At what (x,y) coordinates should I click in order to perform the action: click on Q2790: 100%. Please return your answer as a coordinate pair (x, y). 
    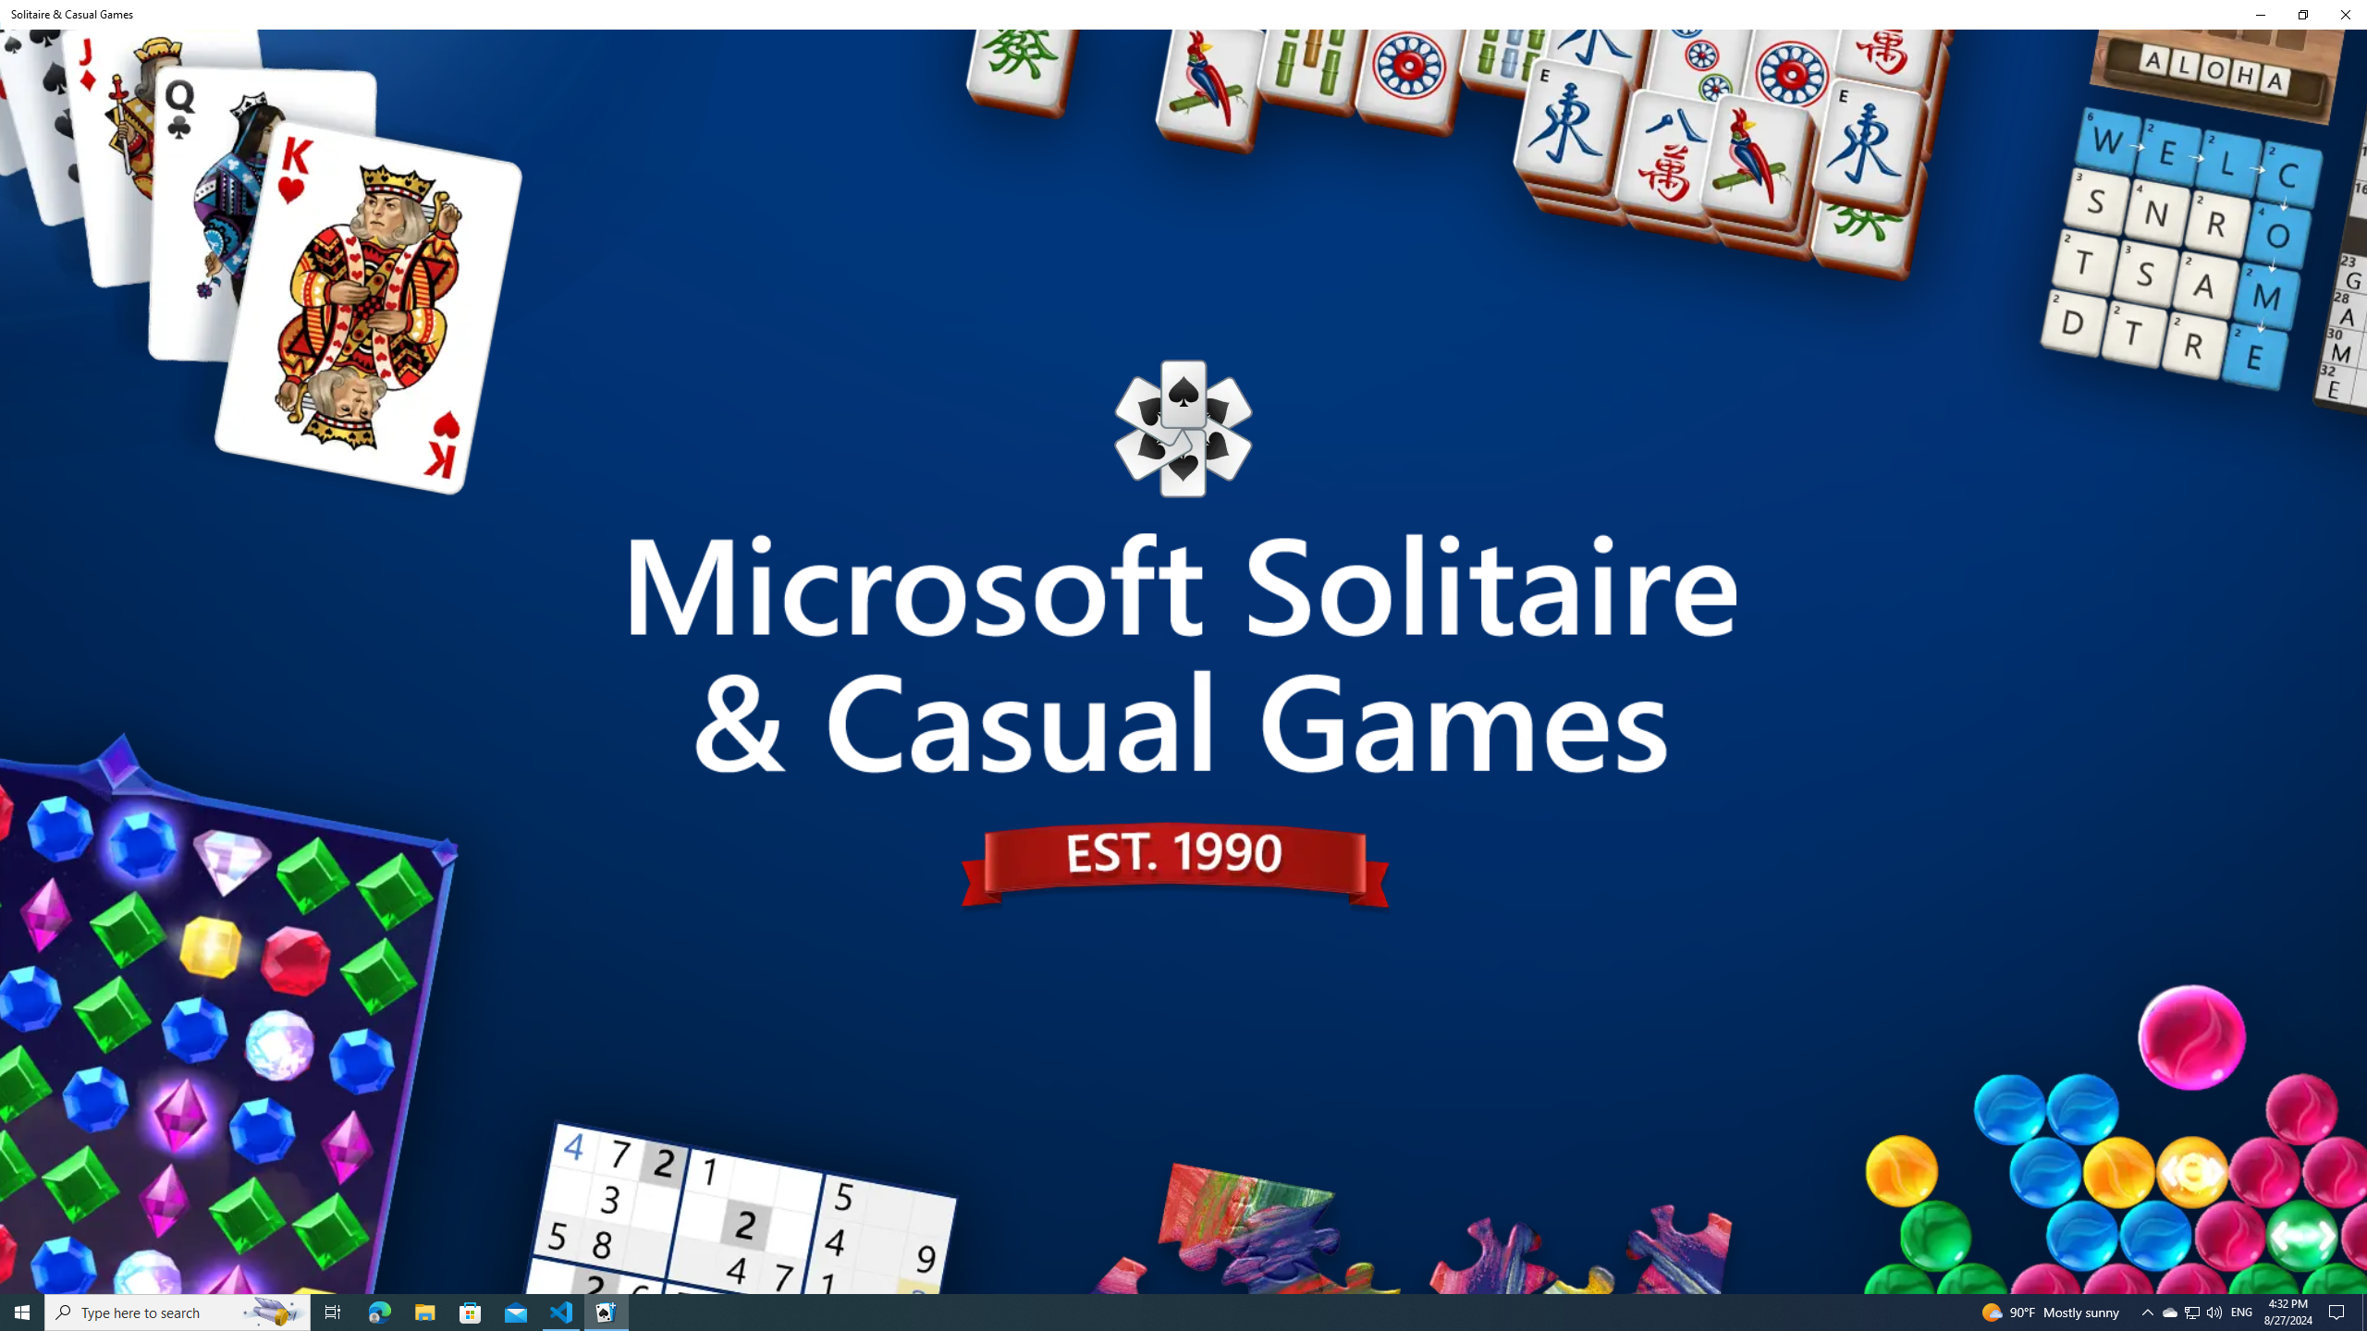
    Looking at the image, I should click on (2214, 1313).